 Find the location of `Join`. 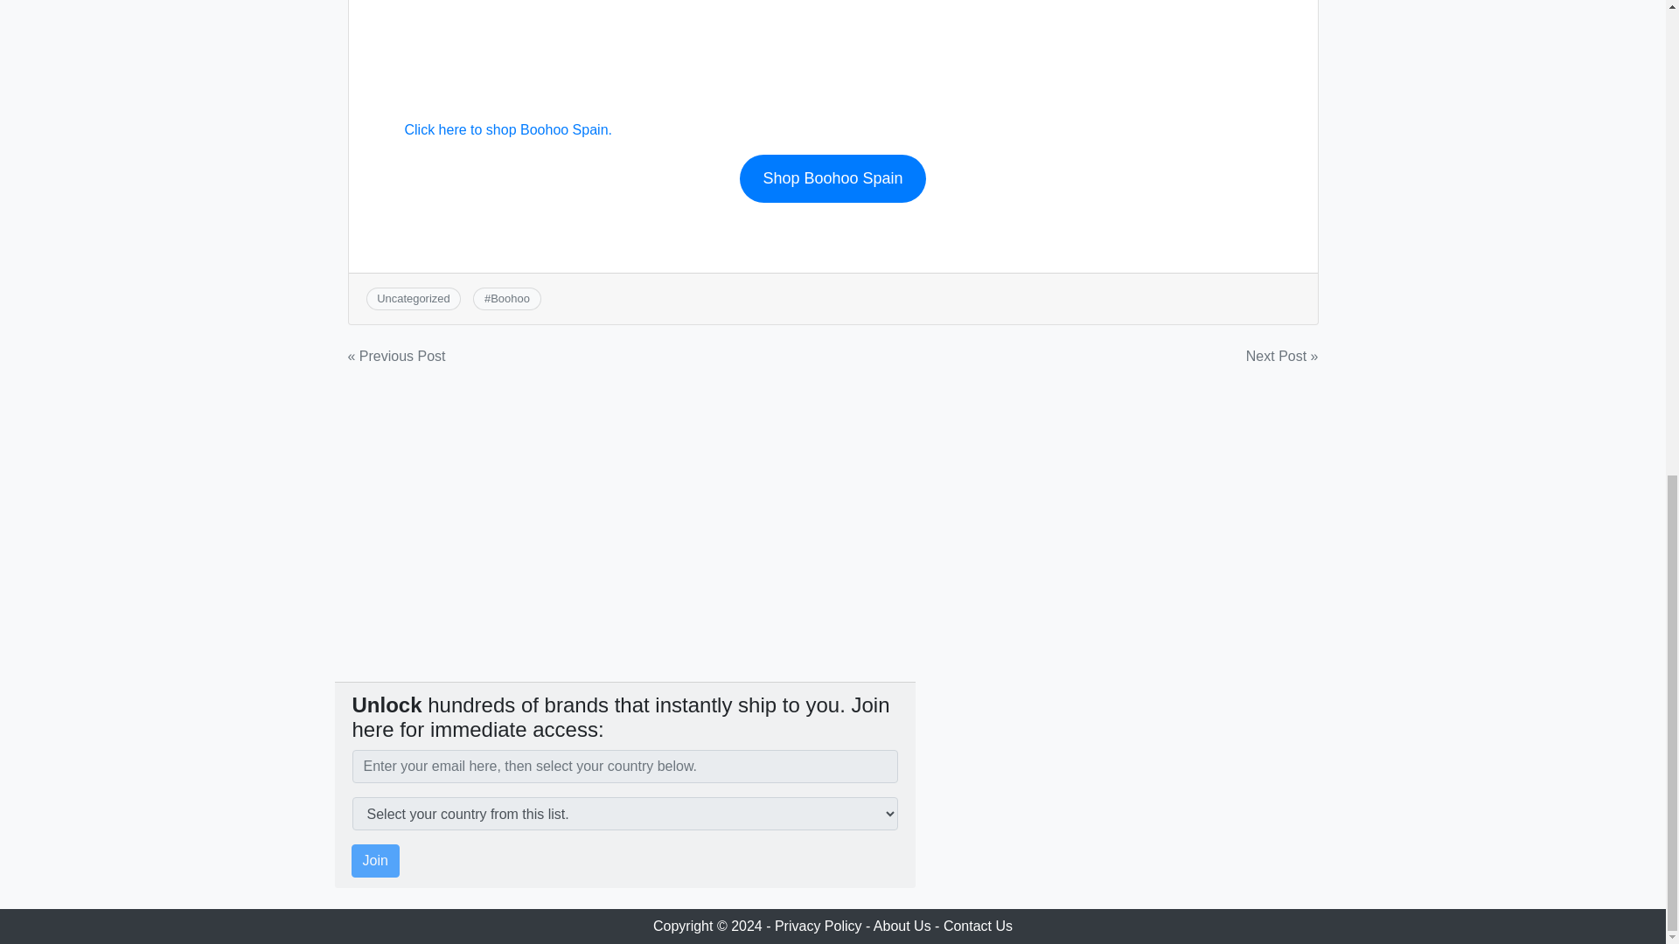

Join is located at coordinates (374, 860).